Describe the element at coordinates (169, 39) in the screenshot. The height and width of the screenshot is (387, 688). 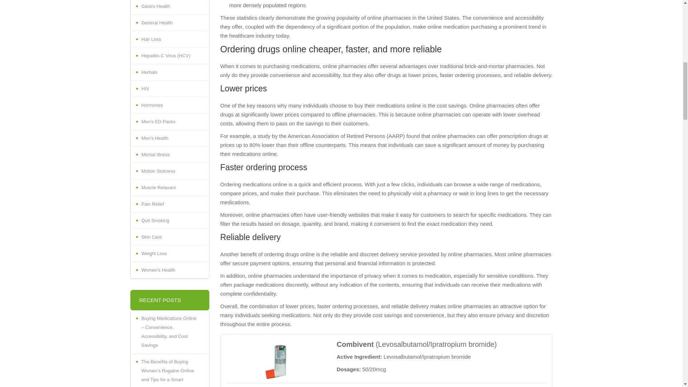
I see `Hair Loss` at that location.